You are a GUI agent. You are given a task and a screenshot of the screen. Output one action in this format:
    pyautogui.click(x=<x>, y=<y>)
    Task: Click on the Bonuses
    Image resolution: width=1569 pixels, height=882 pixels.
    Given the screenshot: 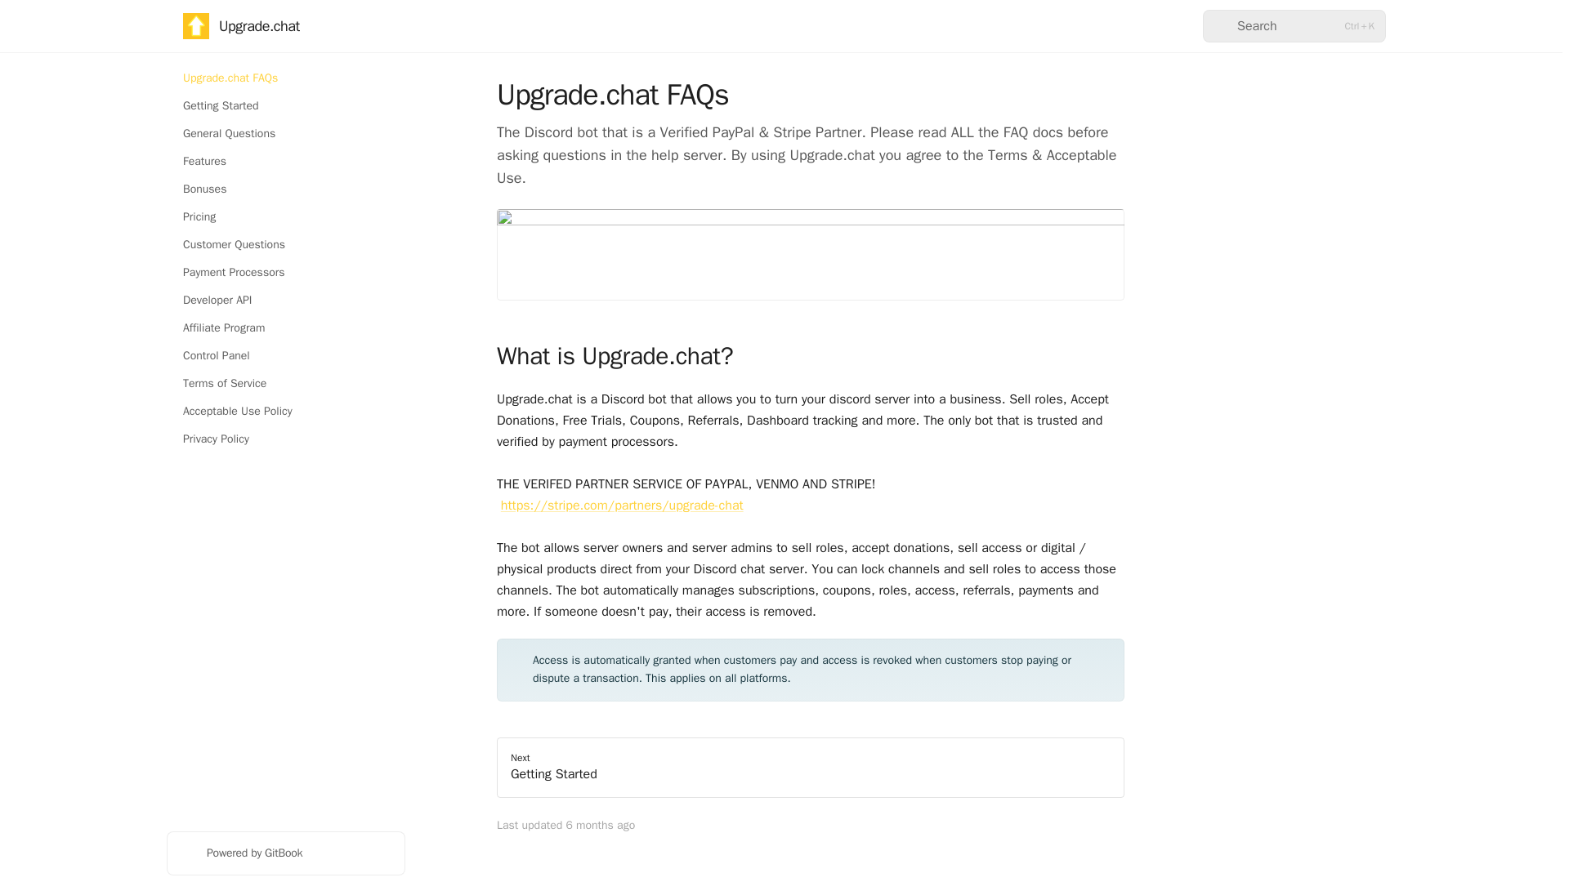 What is the action you would take?
    pyautogui.click(x=285, y=189)
    